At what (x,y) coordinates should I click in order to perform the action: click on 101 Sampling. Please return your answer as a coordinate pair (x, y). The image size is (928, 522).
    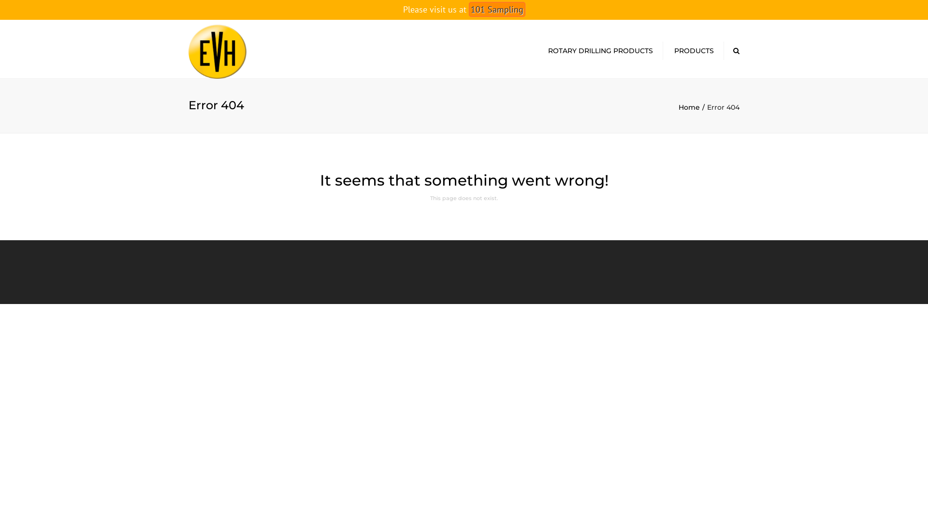
    Looking at the image, I should click on (497, 10).